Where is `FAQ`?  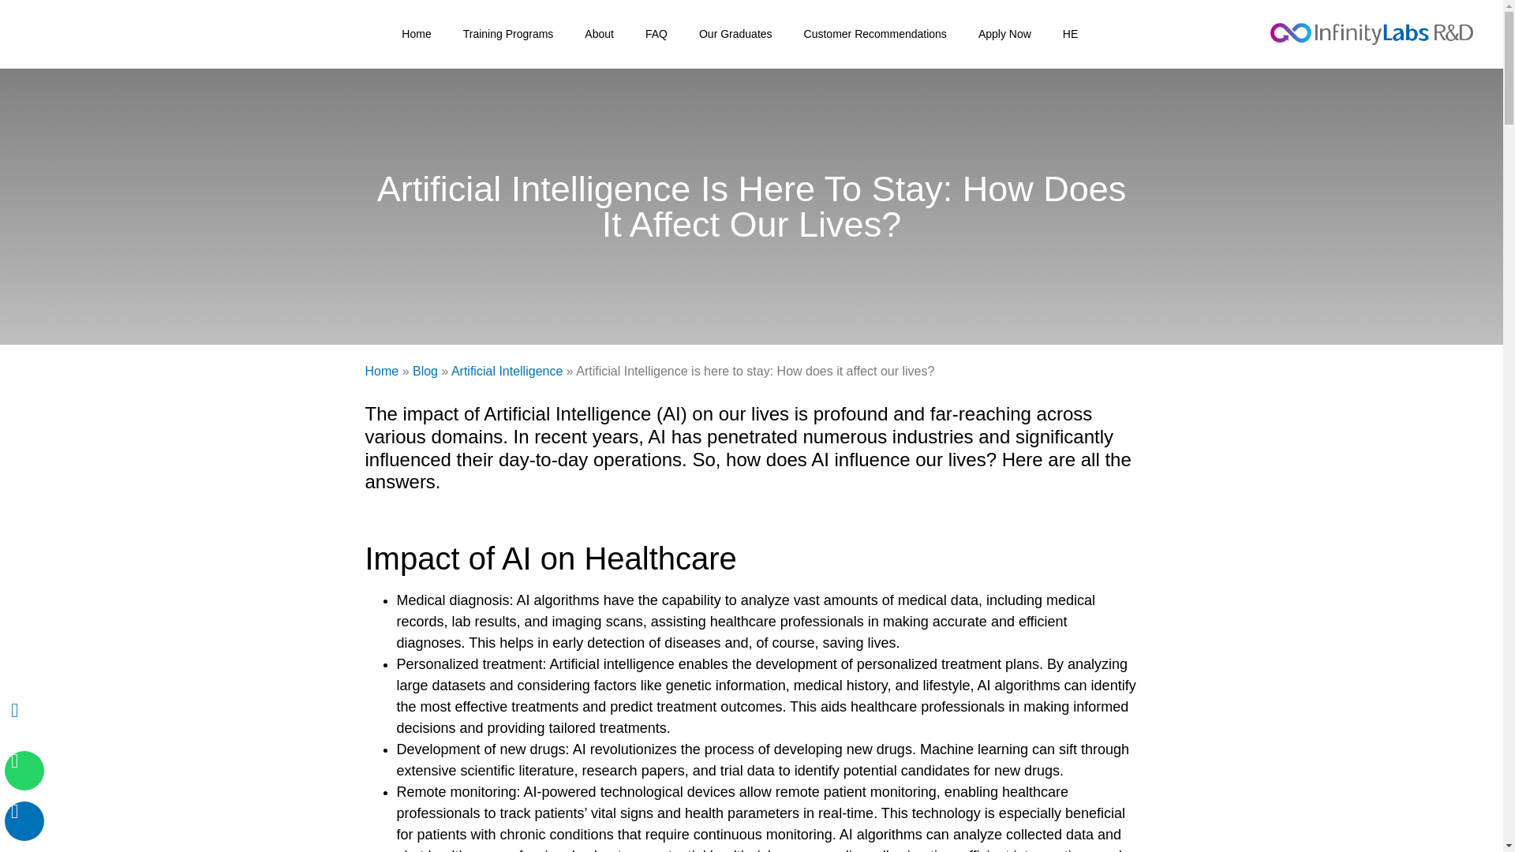 FAQ is located at coordinates (656, 33).